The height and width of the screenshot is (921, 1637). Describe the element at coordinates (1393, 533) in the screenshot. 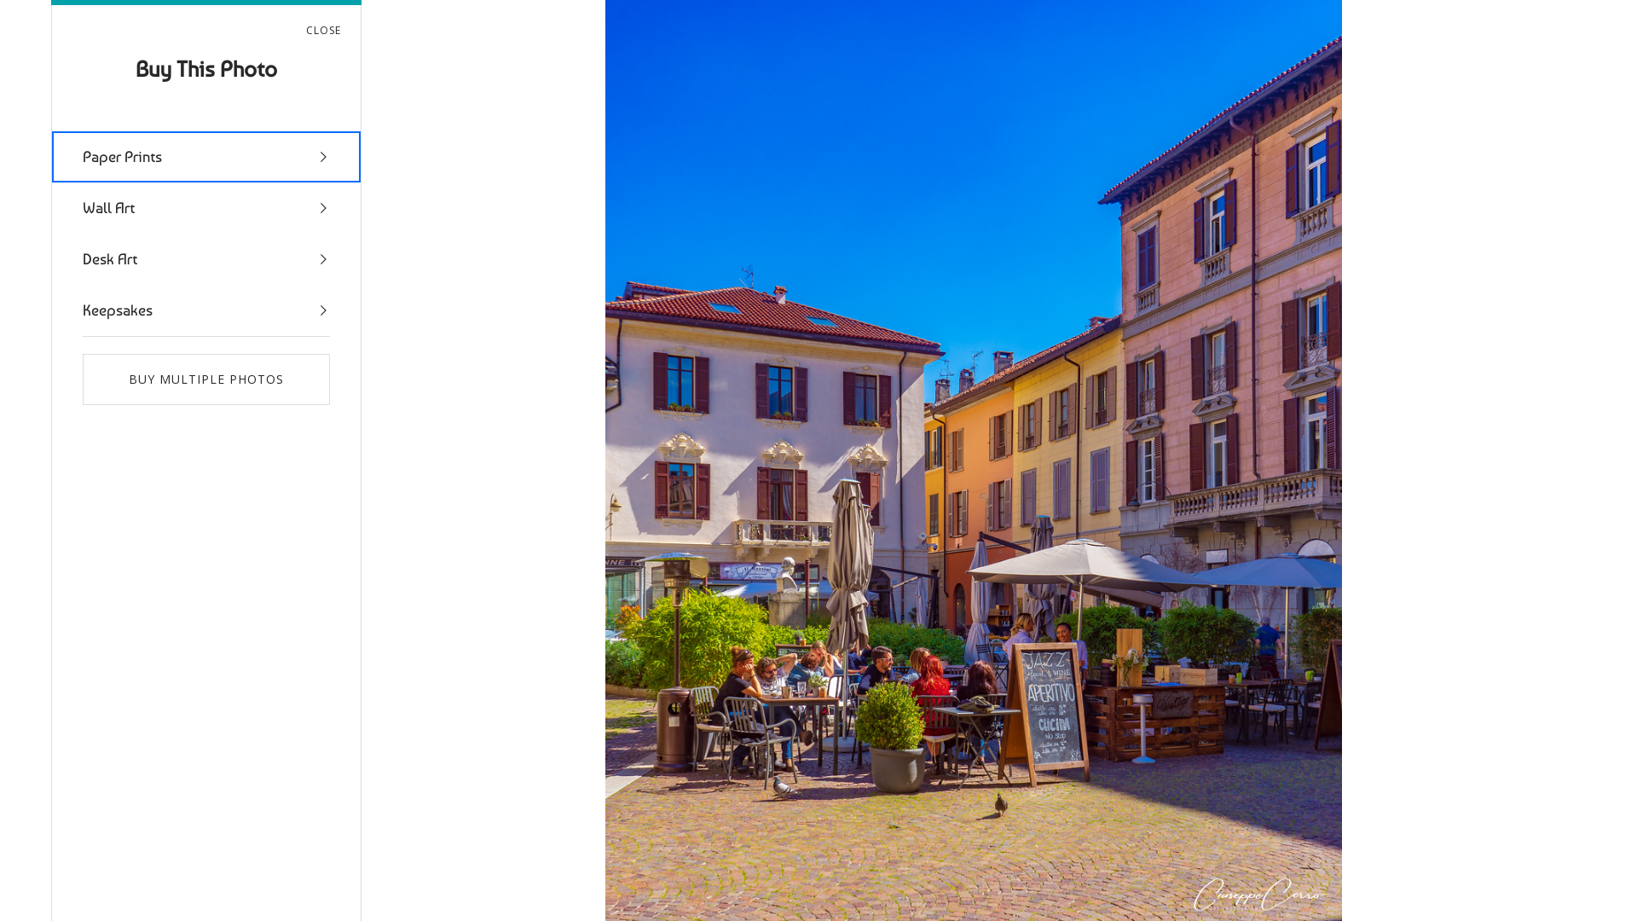

I see `Share Gallery` at that location.